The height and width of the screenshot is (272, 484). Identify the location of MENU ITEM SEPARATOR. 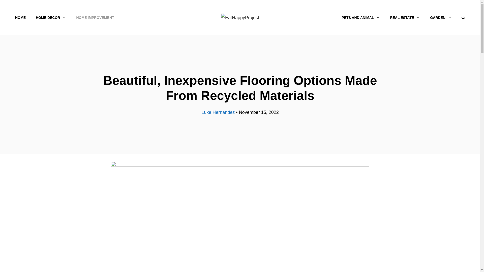
(228, 18).